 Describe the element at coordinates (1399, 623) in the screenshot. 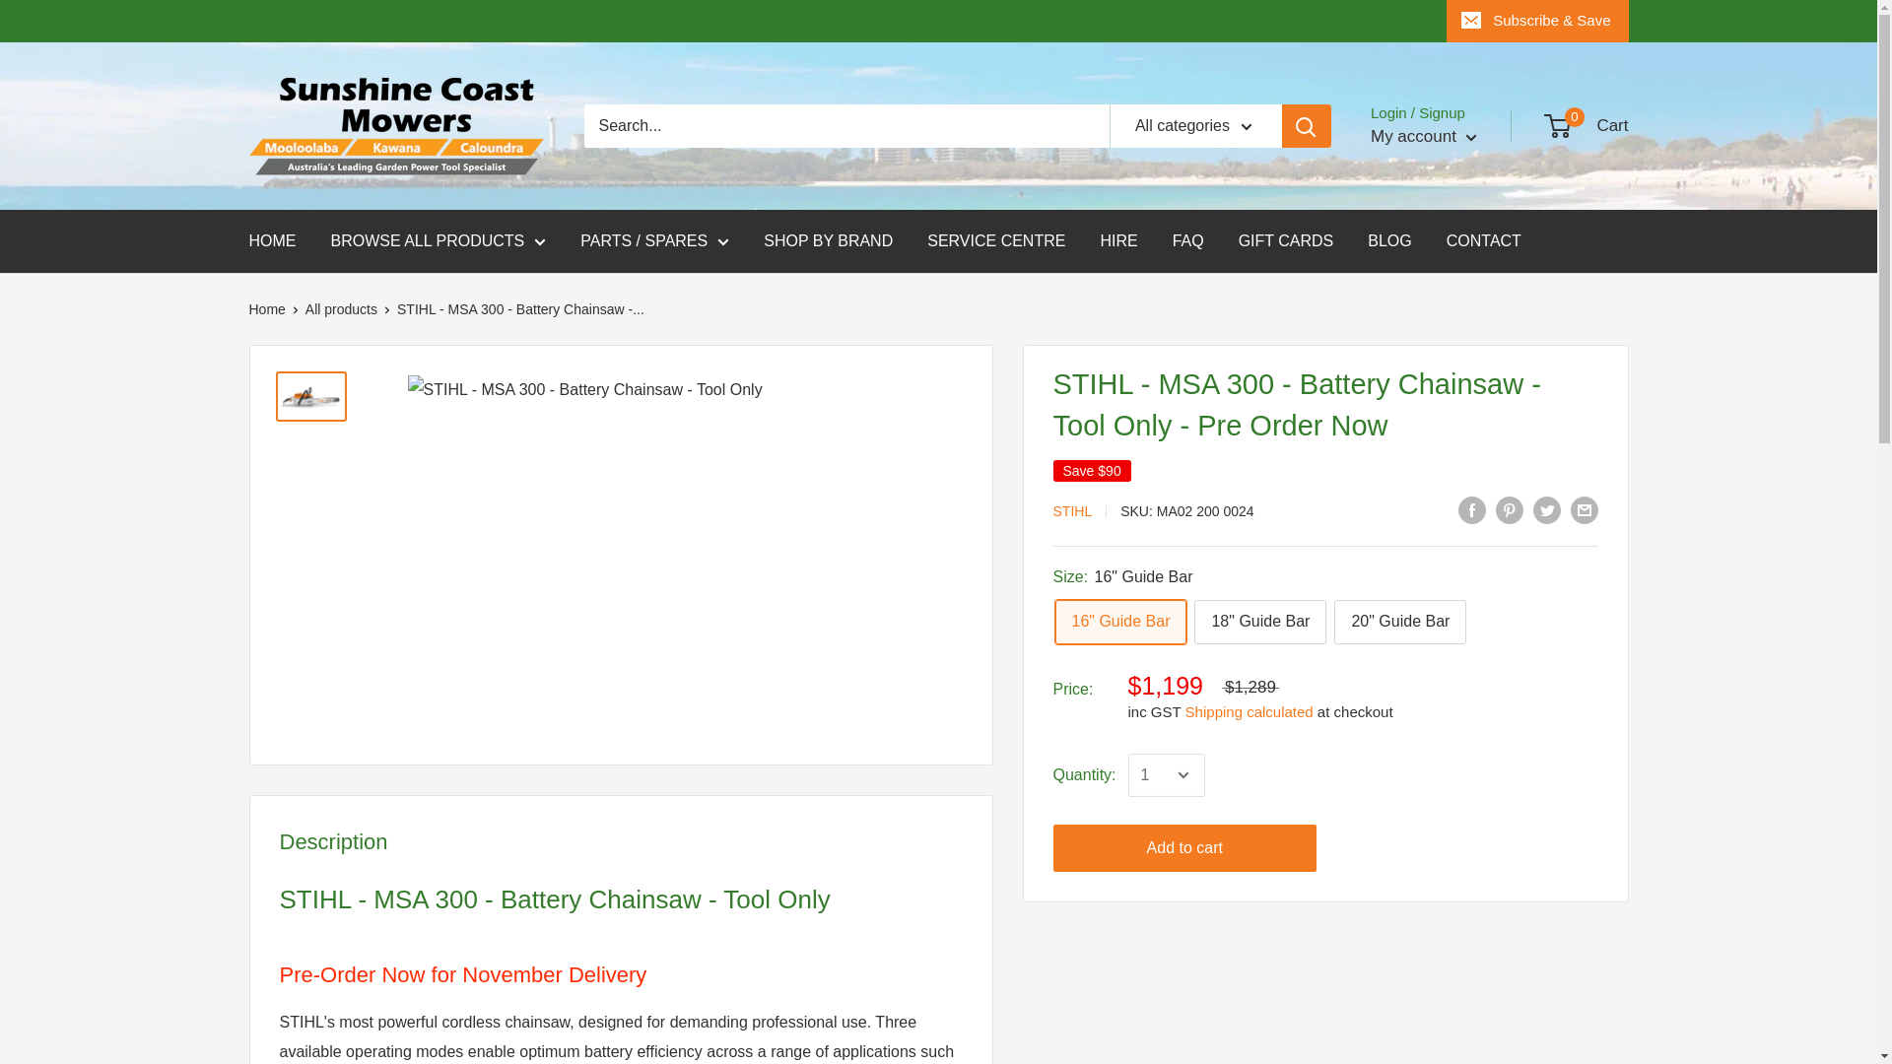

I see `20" Guide Bar` at that location.